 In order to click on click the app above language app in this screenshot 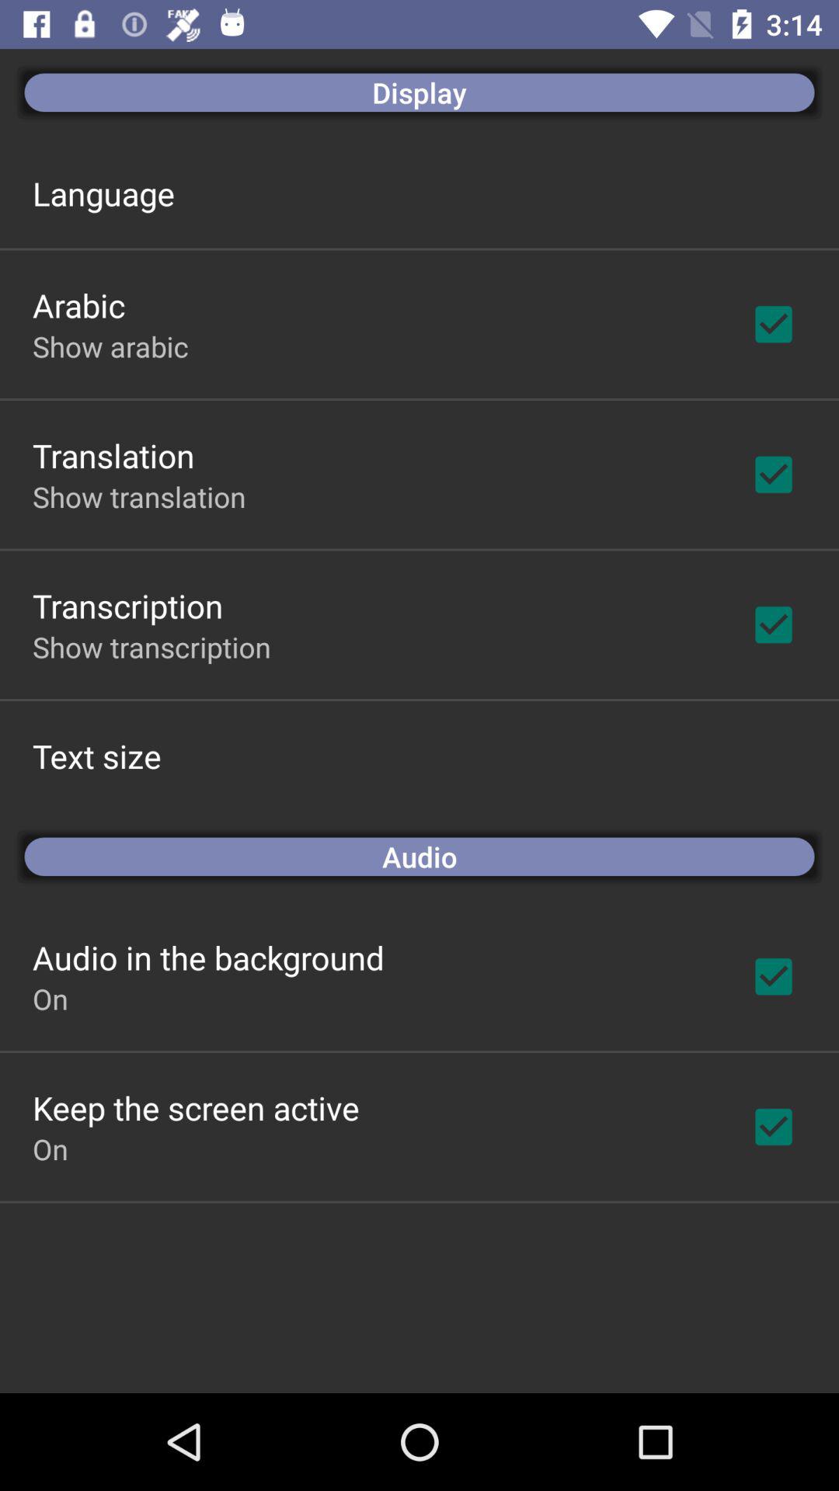, I will do `click(419, 92)`.